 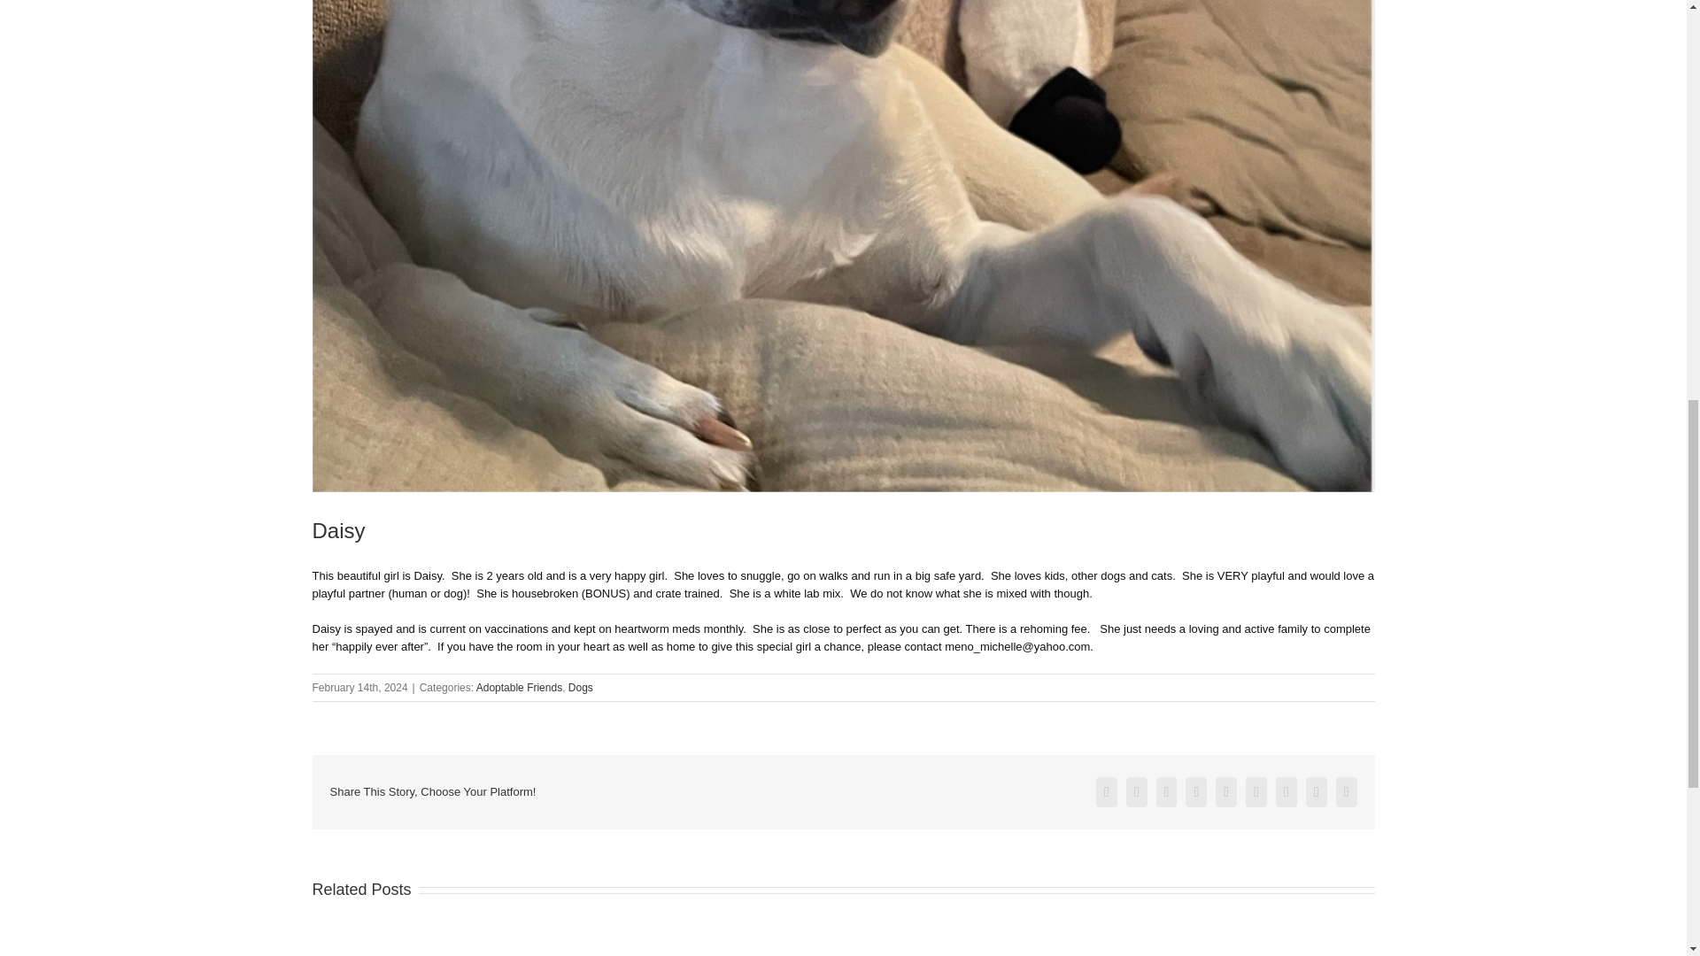 What do you see at coordinates (1256, 791) in the screenshot?
I see `Tumblr` at bounding box center [1256, 791].